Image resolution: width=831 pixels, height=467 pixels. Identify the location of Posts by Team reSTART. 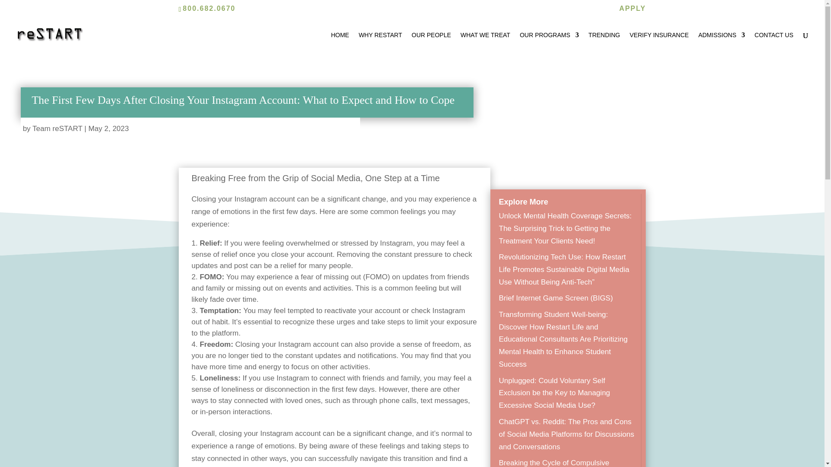
(57, 128).